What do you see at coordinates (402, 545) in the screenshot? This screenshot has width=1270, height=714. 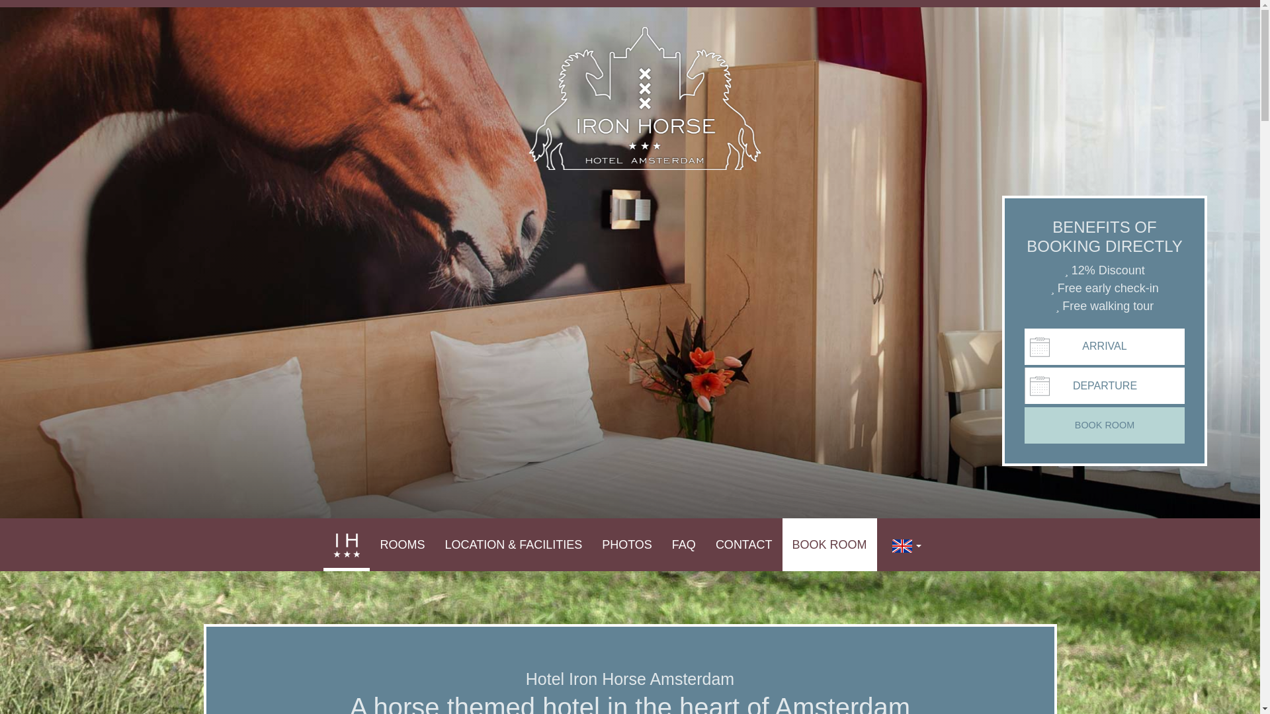 I see `ROOMS` at bounding box center [402, 545].